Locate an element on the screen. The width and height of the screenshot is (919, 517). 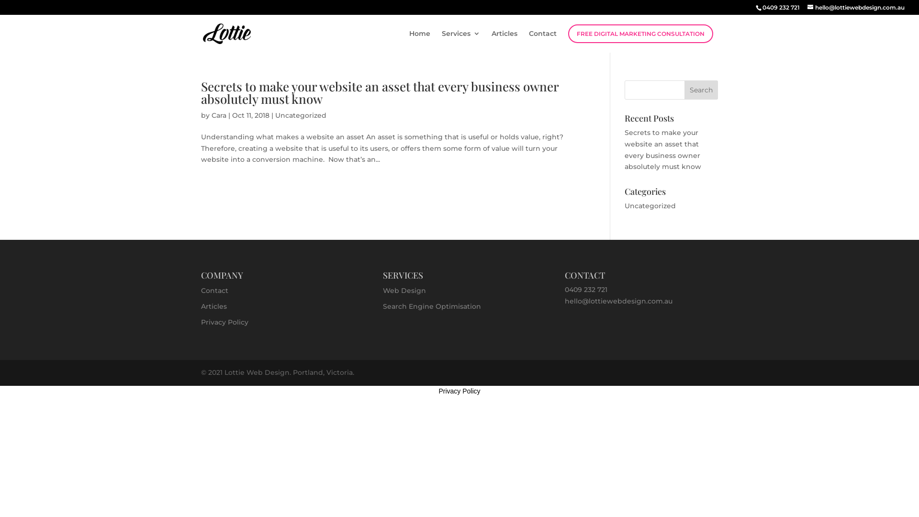
Services is located at coordinates (460, 41).